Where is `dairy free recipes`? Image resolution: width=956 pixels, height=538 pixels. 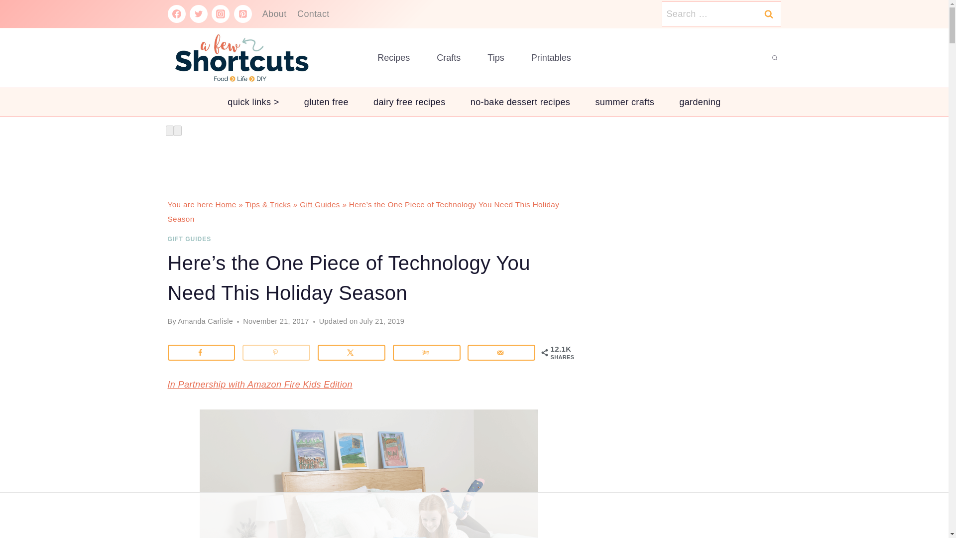 dairy free recipes is located at coordinates (409, 102).